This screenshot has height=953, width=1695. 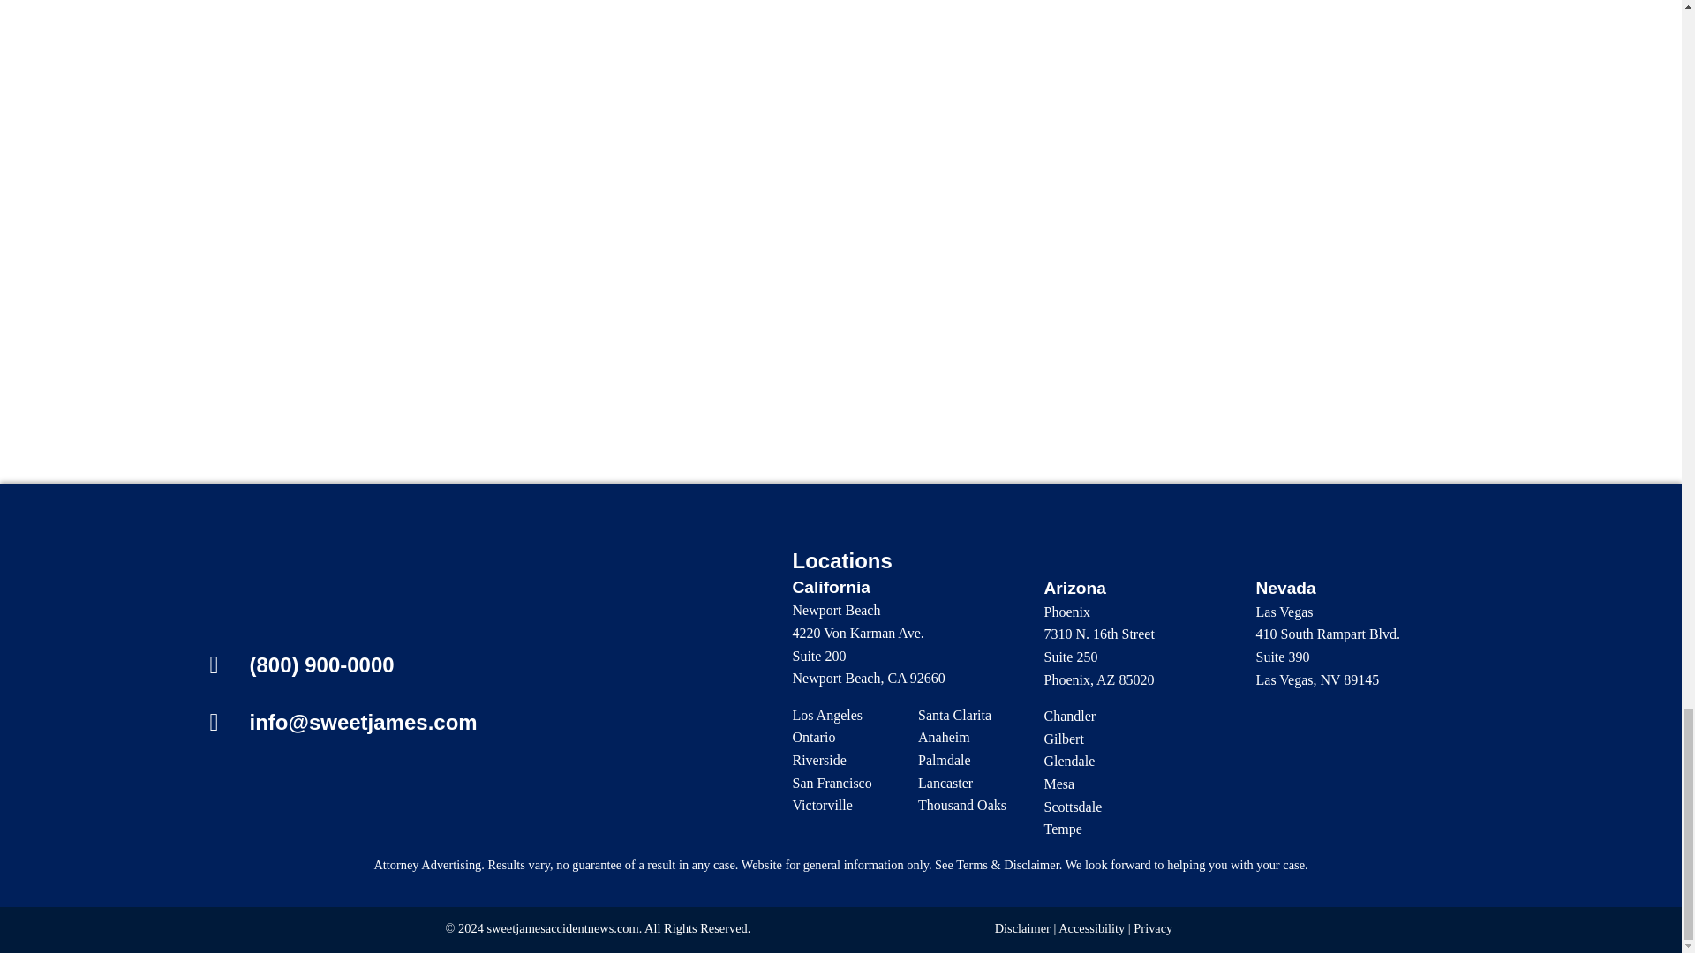 I want to click on Privacy, so click(x=1153, y=928).